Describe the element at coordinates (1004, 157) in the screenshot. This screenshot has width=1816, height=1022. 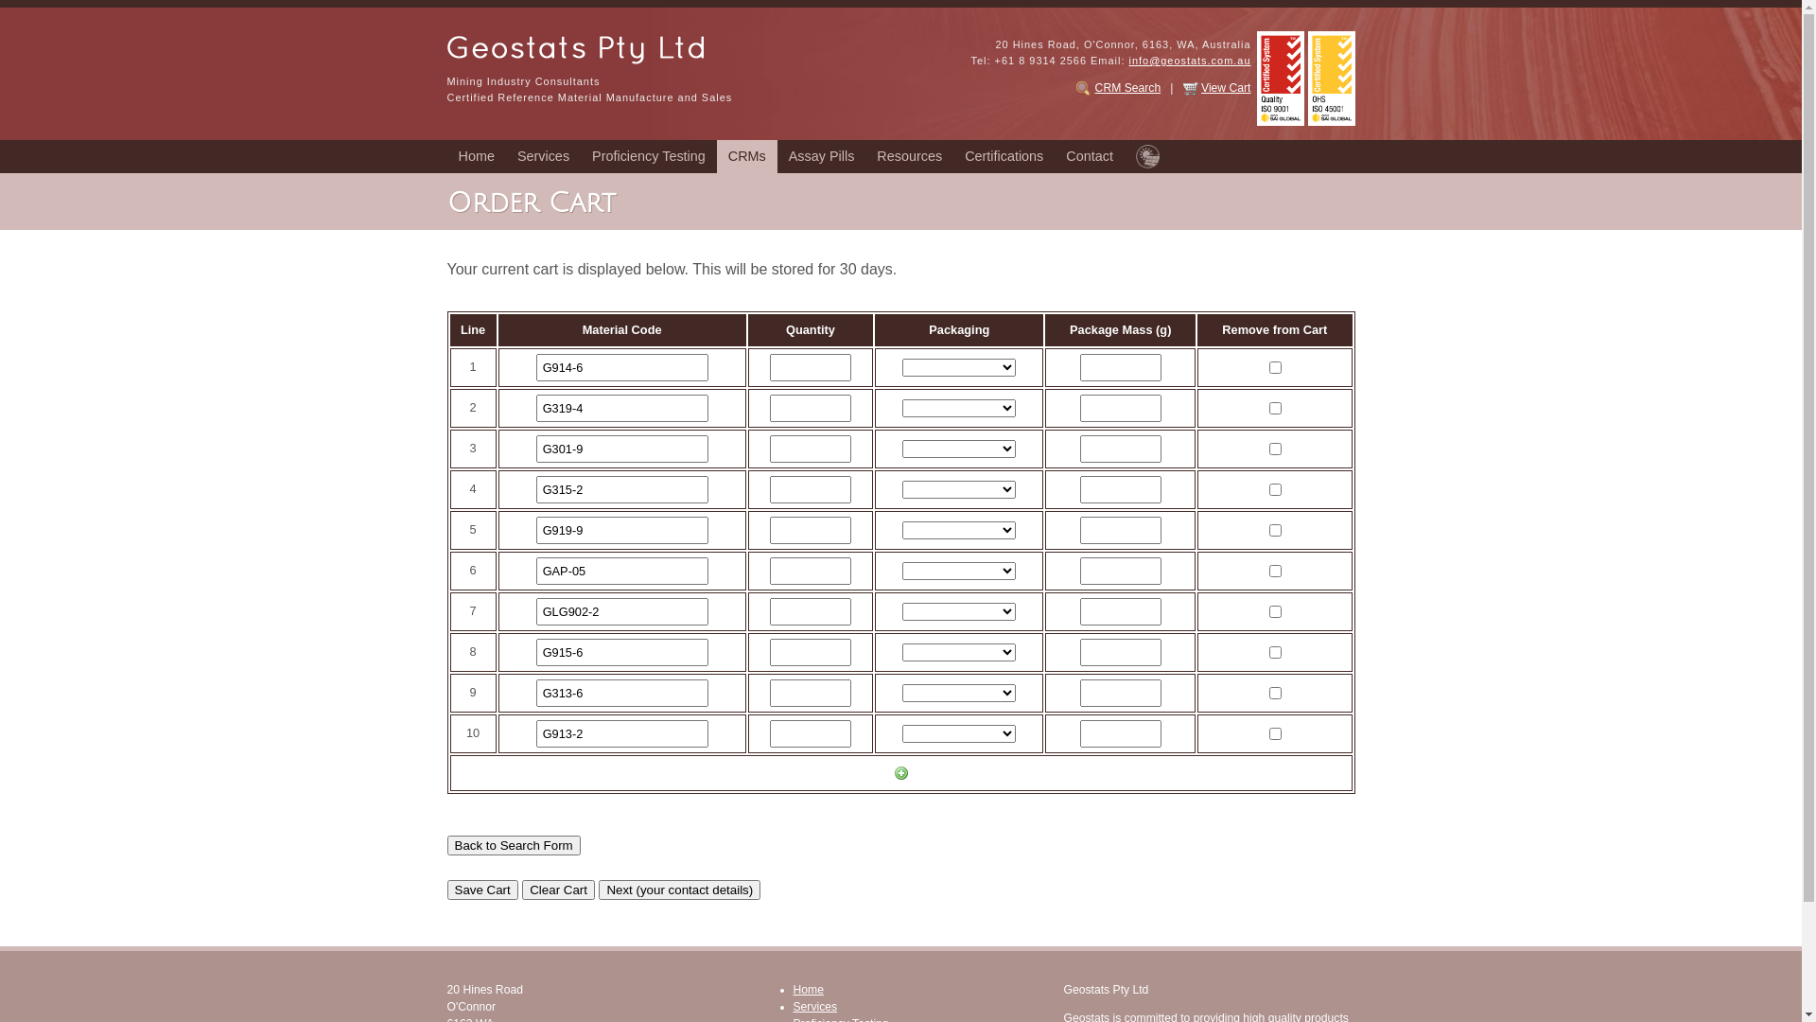
I see `Certifications` at that location.